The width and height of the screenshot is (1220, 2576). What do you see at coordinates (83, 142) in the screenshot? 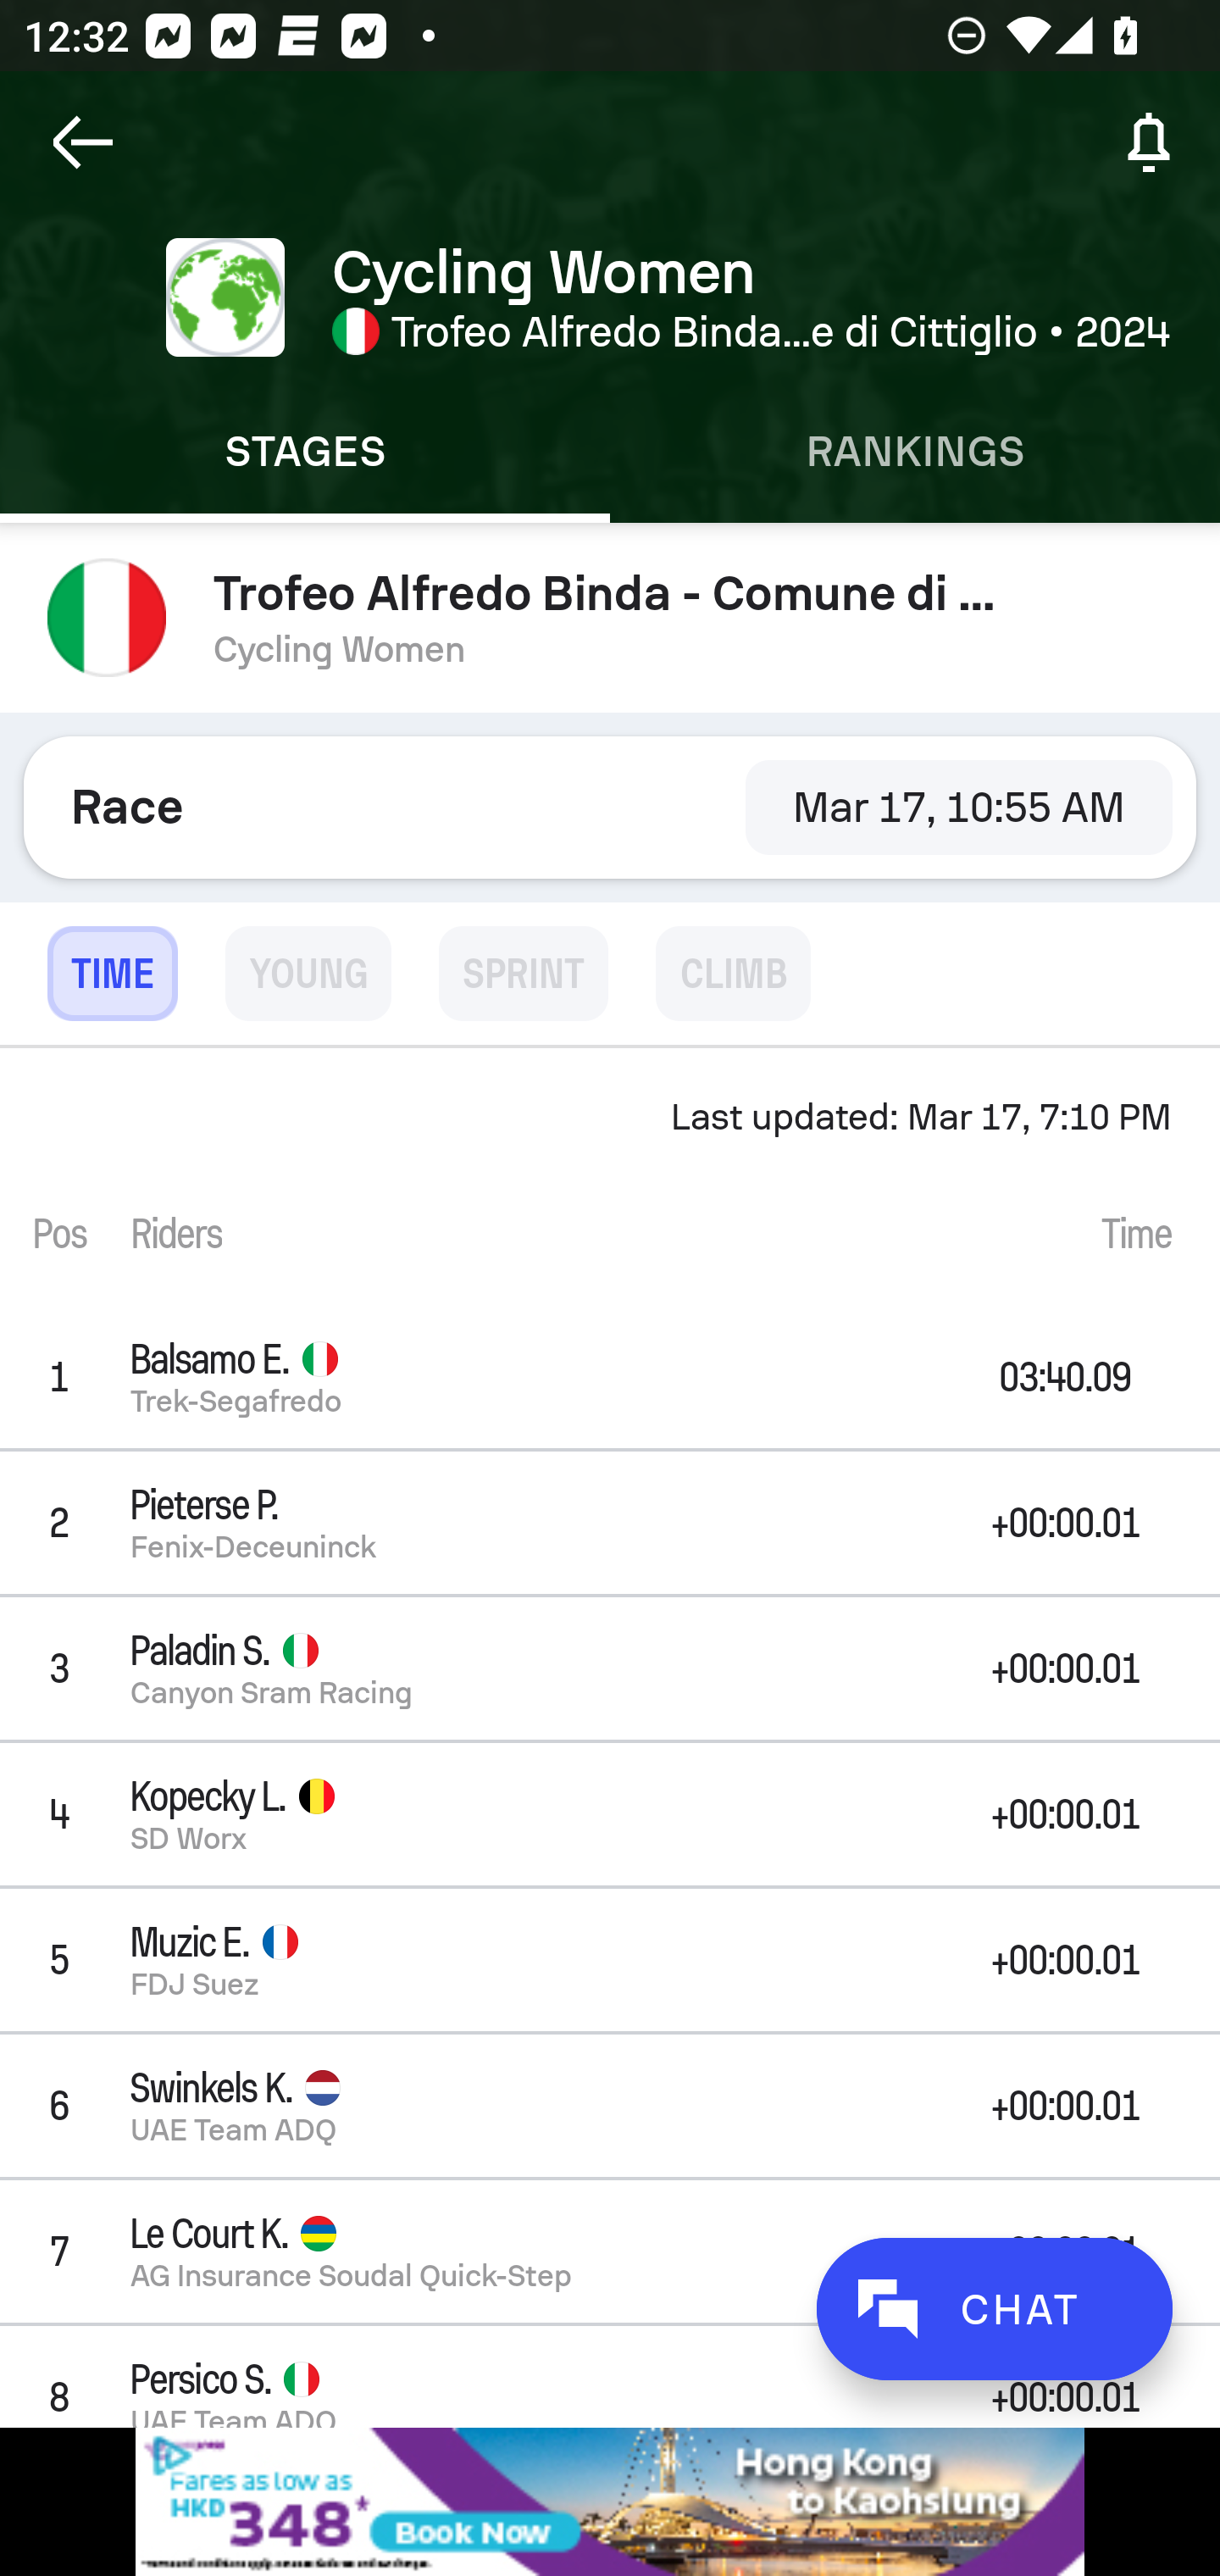
I see `Navigate up` at bounding box center [83, 142].